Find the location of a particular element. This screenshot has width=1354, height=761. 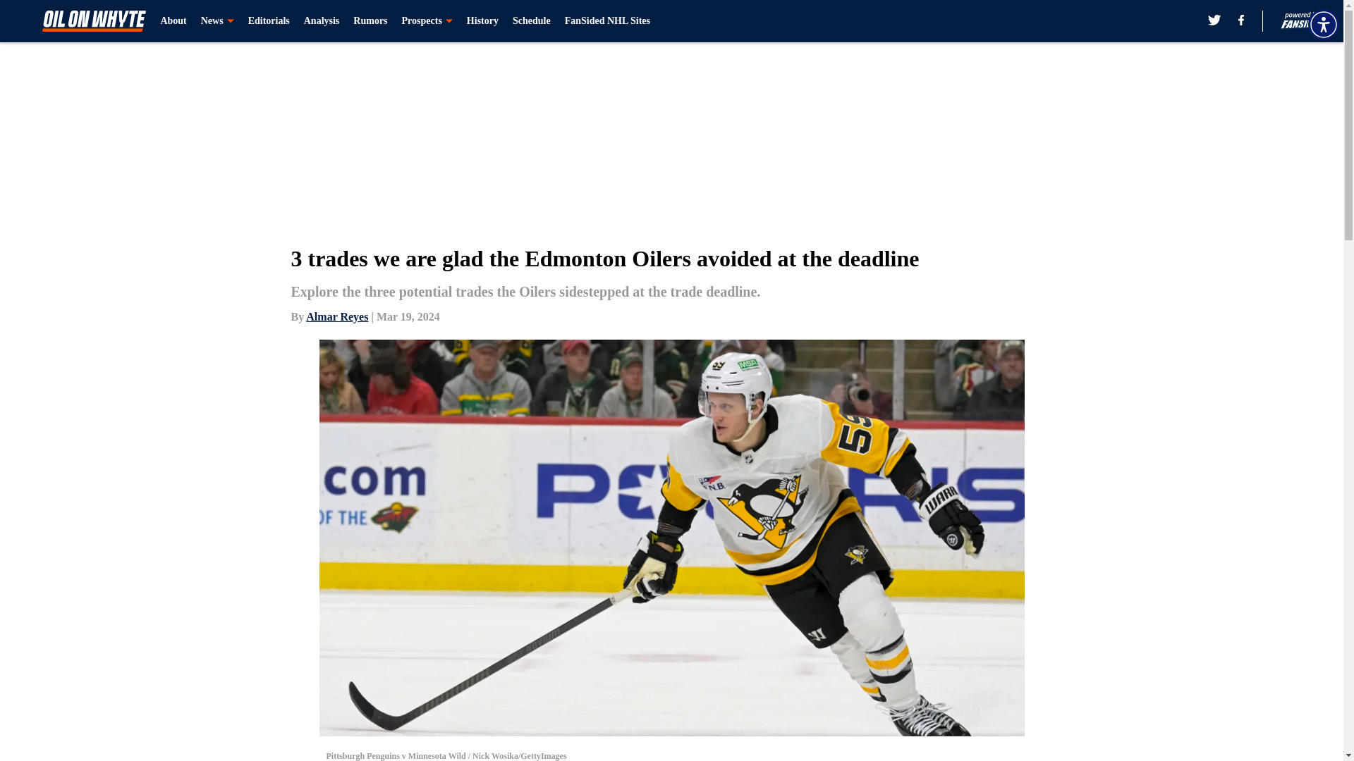

Accessibility Menu is located at coordinates (1323, 24).